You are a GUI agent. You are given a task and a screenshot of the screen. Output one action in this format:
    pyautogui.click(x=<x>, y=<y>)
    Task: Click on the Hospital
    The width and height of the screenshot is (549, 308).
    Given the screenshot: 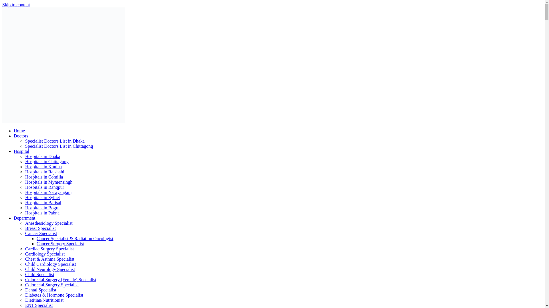 What is the action you would take?
    pyautogui.click(x=21, y=151)
    